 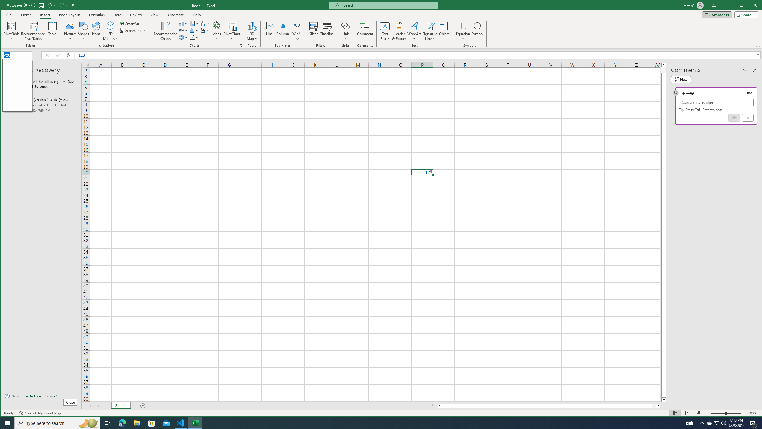 What do you see at coordinates (664, 70) in the screenshot?
I see `Page up` at bounding box center [664, 70].